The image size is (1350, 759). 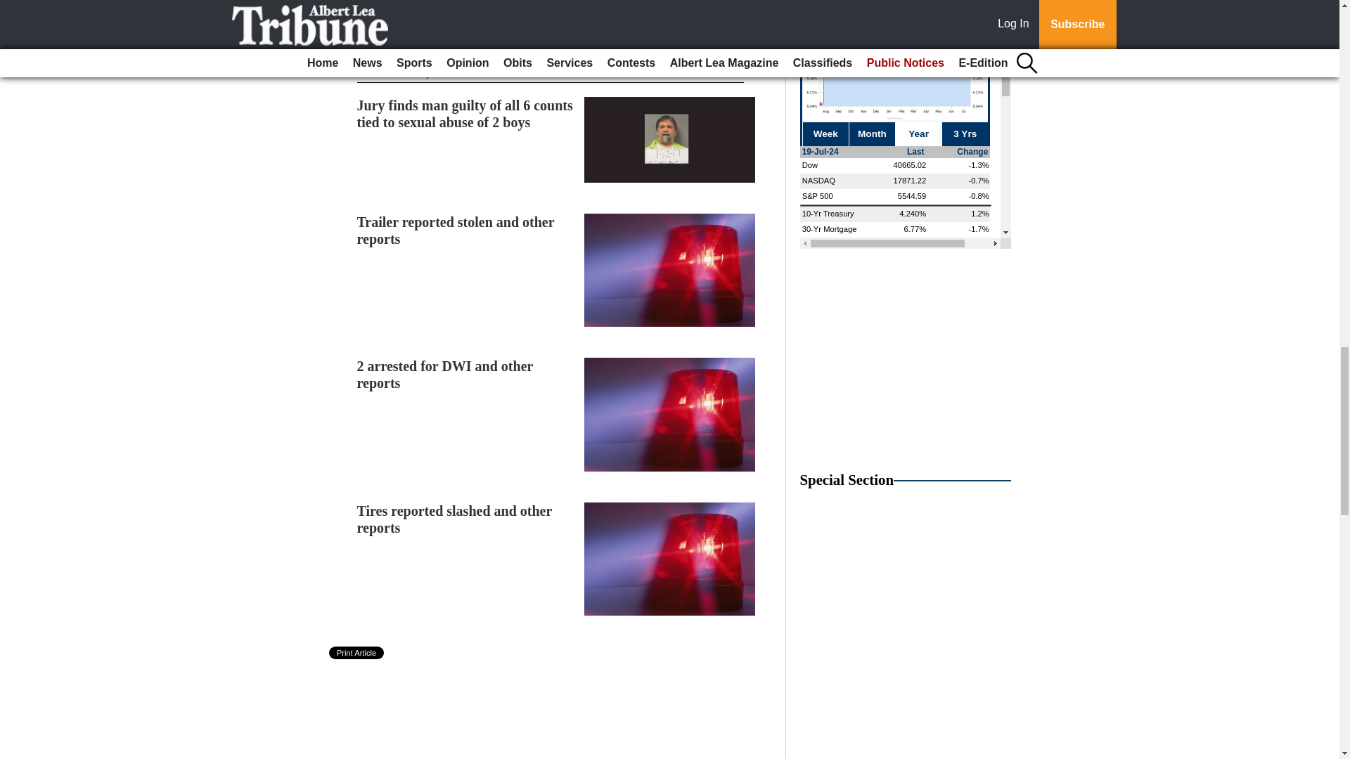 I want to click on 2 arrested for DWI and other reports, so click(x=445, y=374).